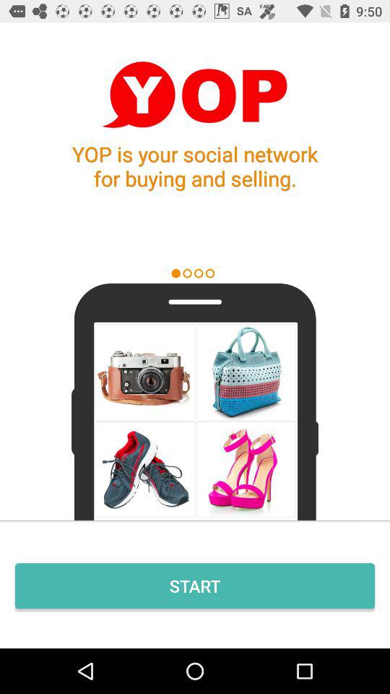 This screenshot has width=390, height=694. What do you see at coordinates (195, 586) in the screenshot?
I see `flip until start item` at bounding box center [195, 586].